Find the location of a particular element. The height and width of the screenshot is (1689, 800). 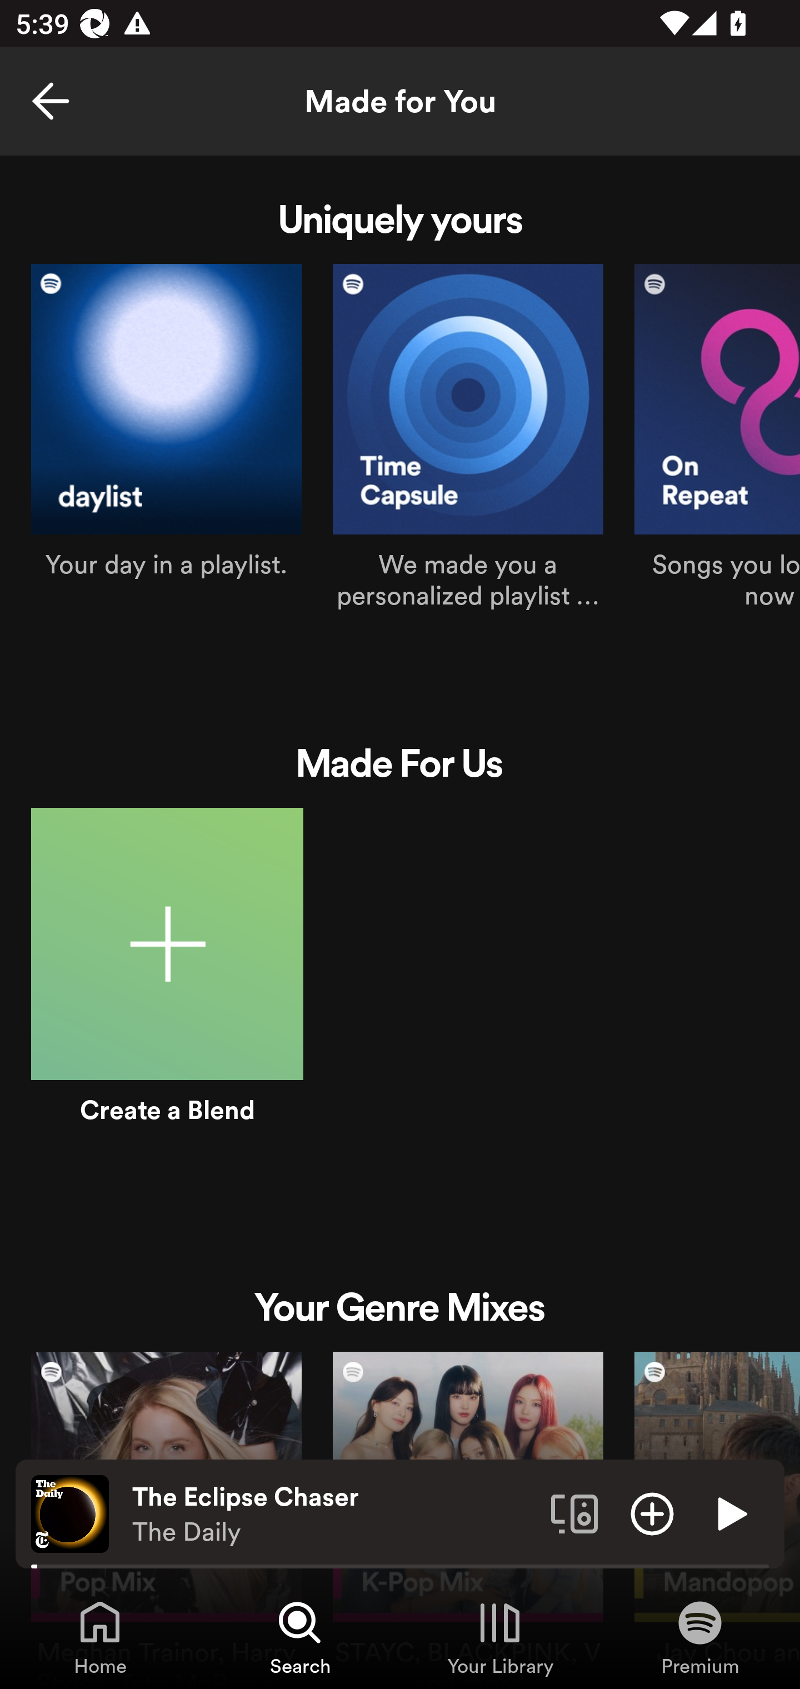

Add item is located at coordinates (652, 1513).